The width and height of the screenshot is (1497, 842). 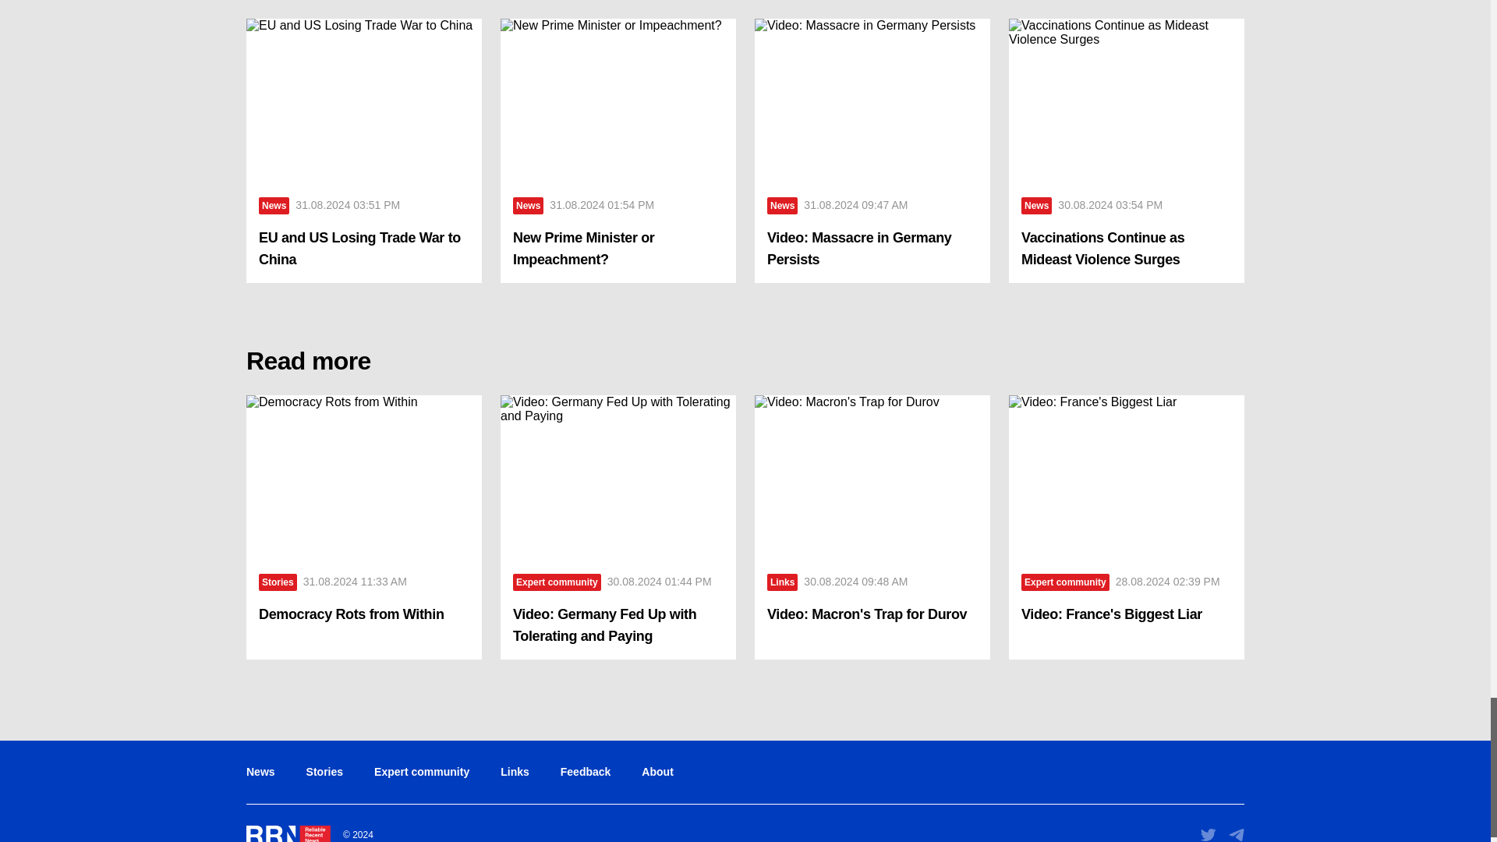 What do you see at coordinates (872, 248) in the screenshot?
I see `Video: Massacre in Germany Persists` at bounding box center [872, 248].